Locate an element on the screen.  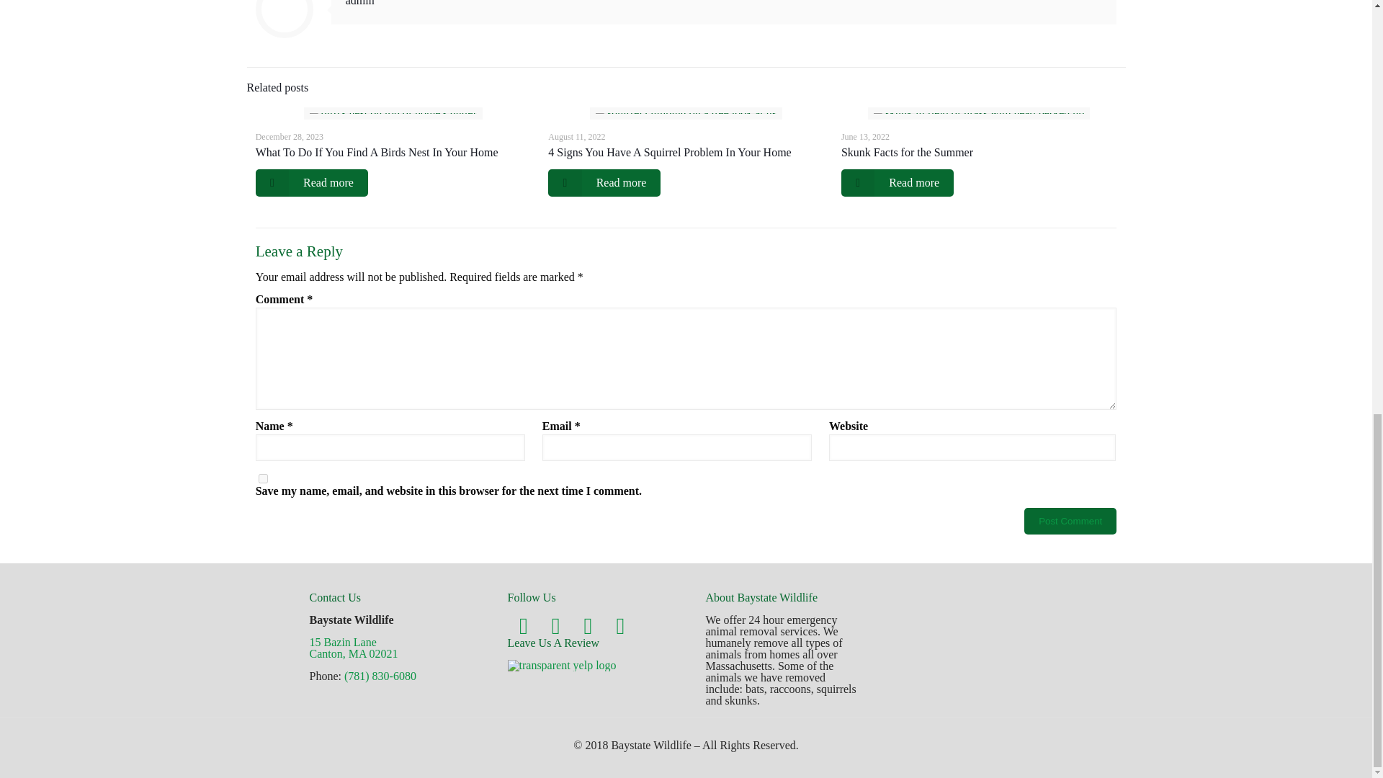
Pinterest is located at coordinates (588, 625).